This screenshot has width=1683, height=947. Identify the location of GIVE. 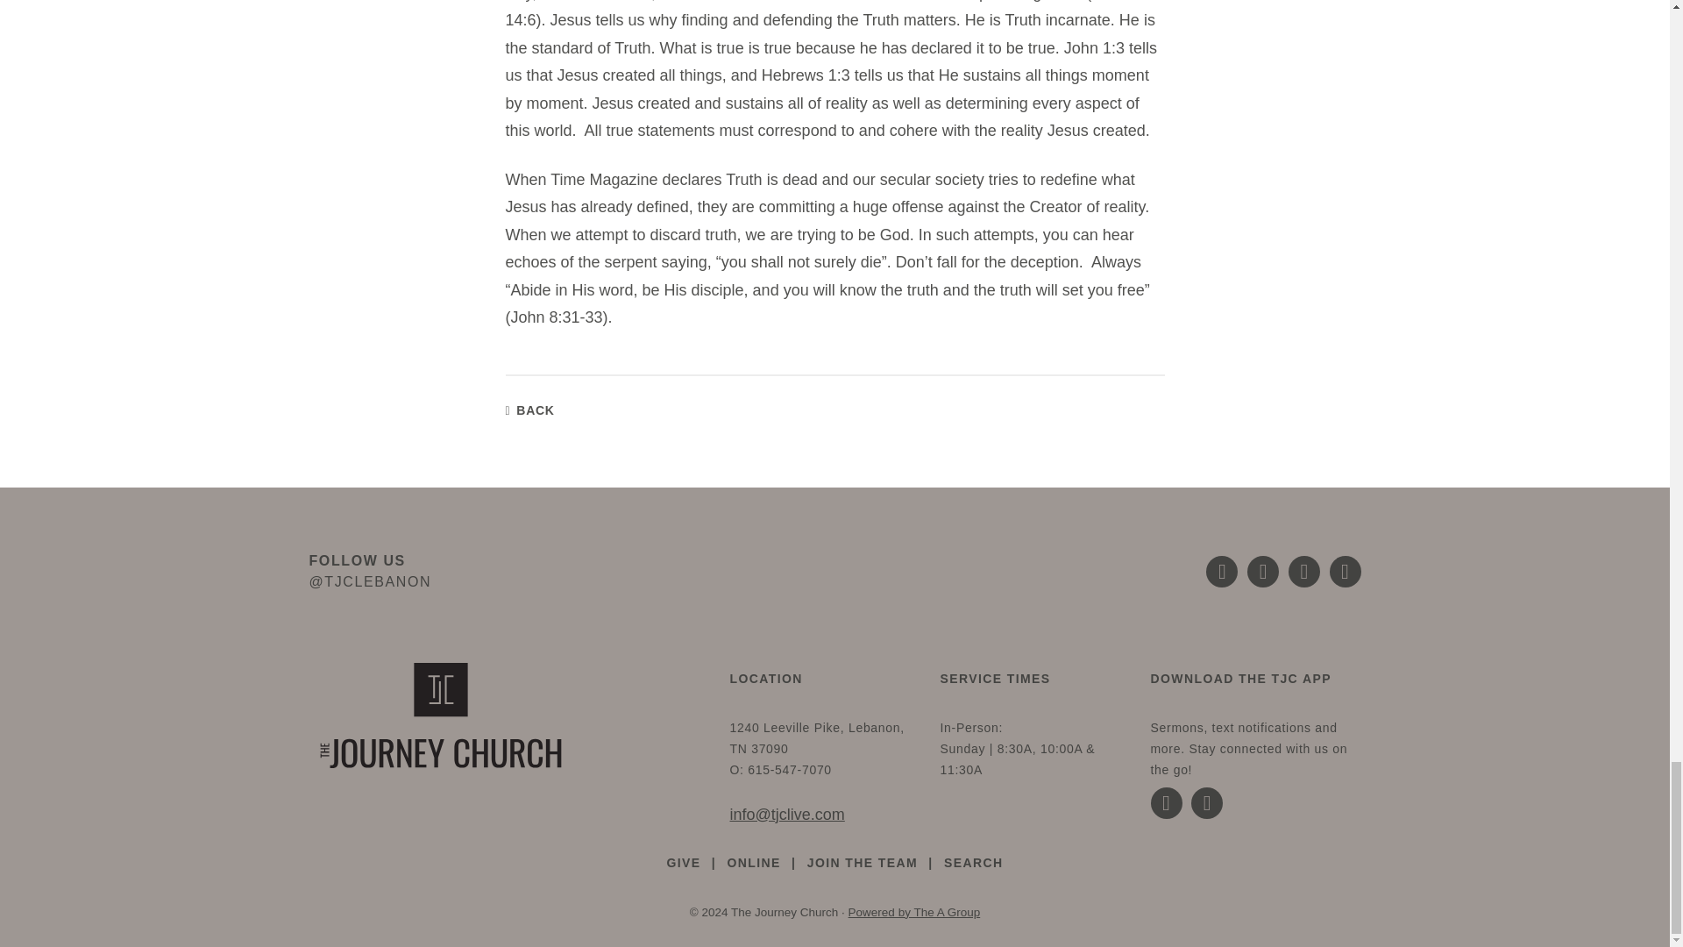
(683, 863).